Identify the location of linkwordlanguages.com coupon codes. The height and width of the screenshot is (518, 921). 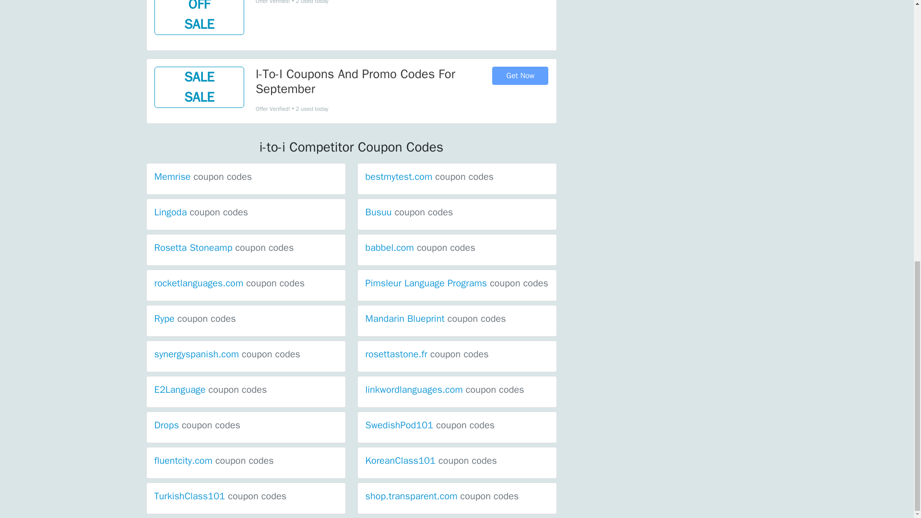
(445, 389).